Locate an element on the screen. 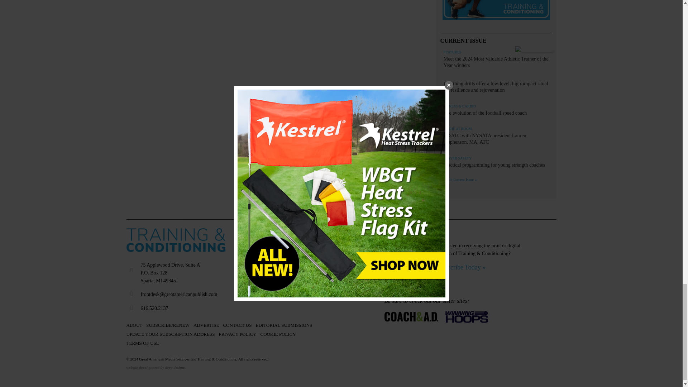 The height and width of the screenshot is (387, 688). Survey  is located at coordinates (496, 11).